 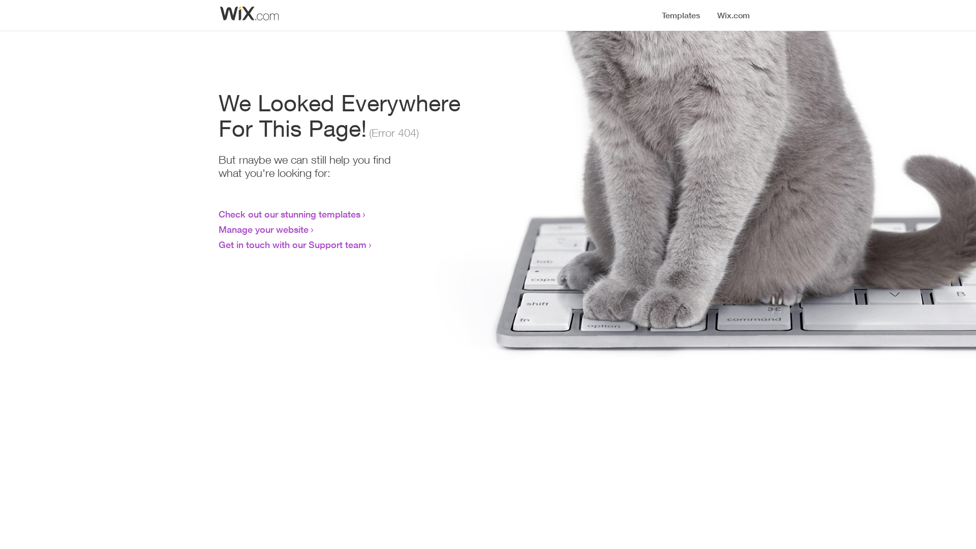 I want to click on Check out our stunning templates, so click(x=290, y=214).